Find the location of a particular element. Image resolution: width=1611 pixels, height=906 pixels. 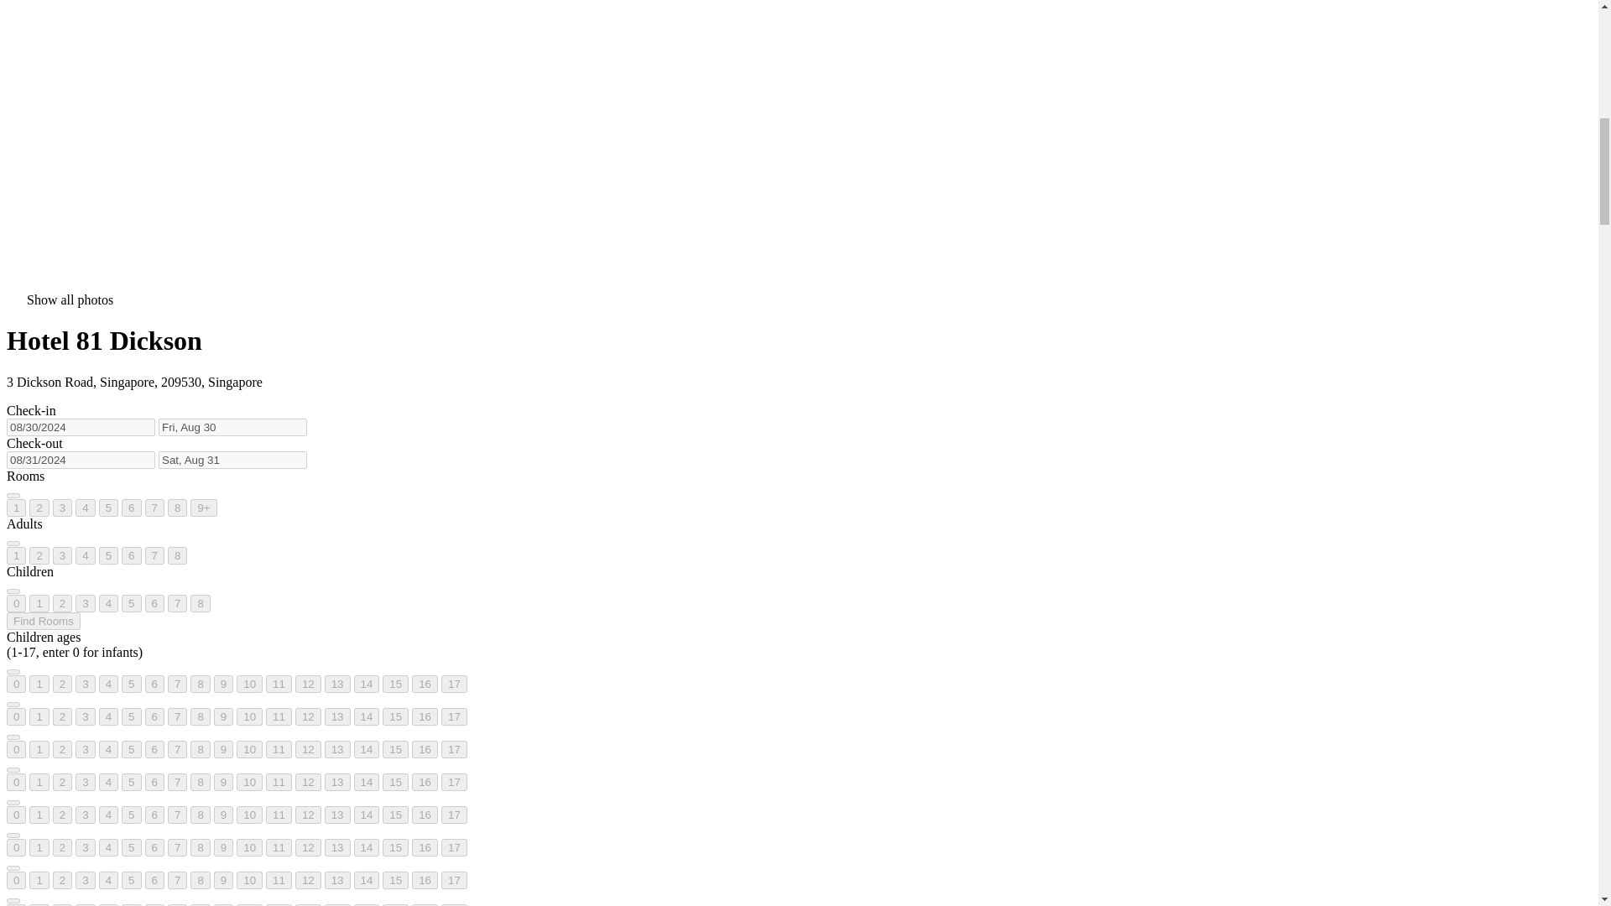

6 is located at coordinates (131, 508).